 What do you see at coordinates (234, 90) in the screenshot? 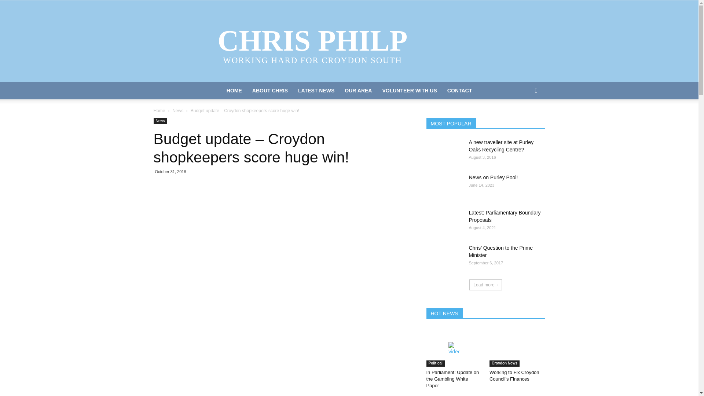
I see `HOME` at bounding box center [234, 90].